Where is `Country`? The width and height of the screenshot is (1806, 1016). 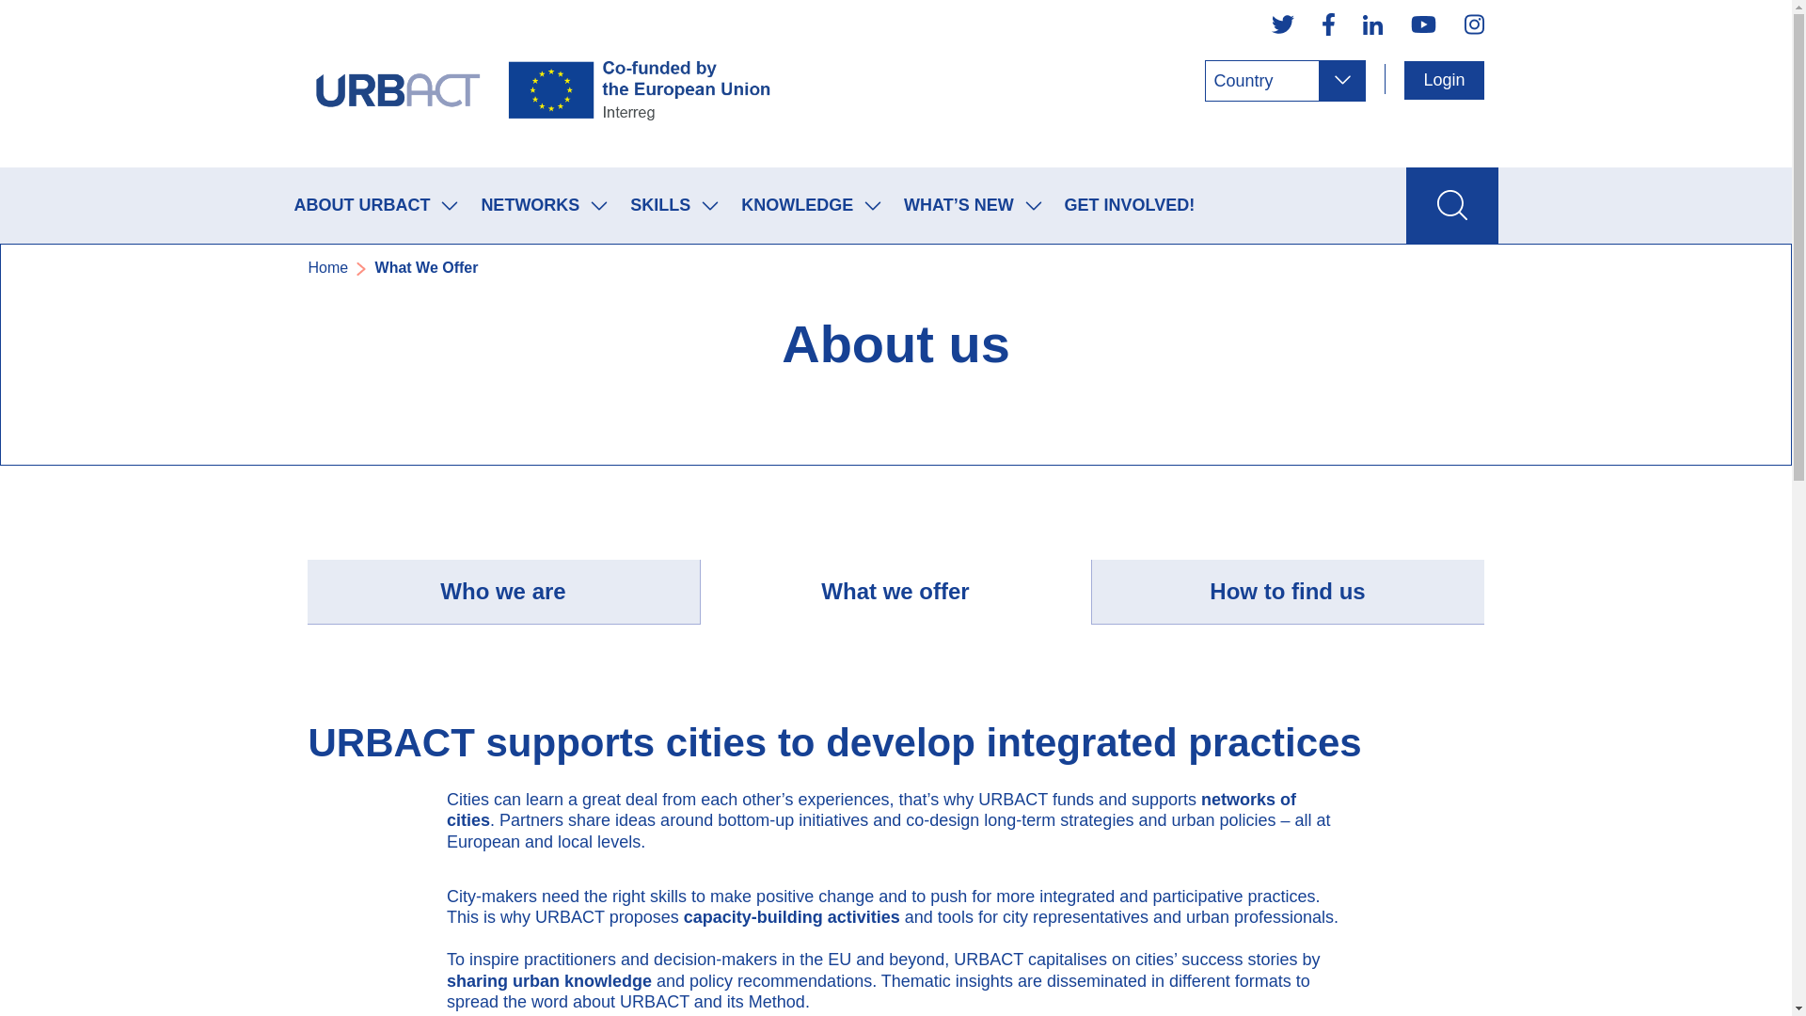 Country is located at coordinates (1285, 81).